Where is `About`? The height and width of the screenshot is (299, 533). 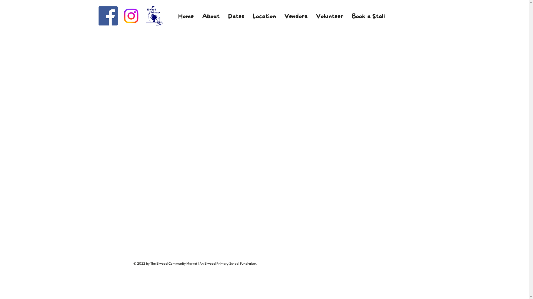
About is located at coordinates (210, 17).